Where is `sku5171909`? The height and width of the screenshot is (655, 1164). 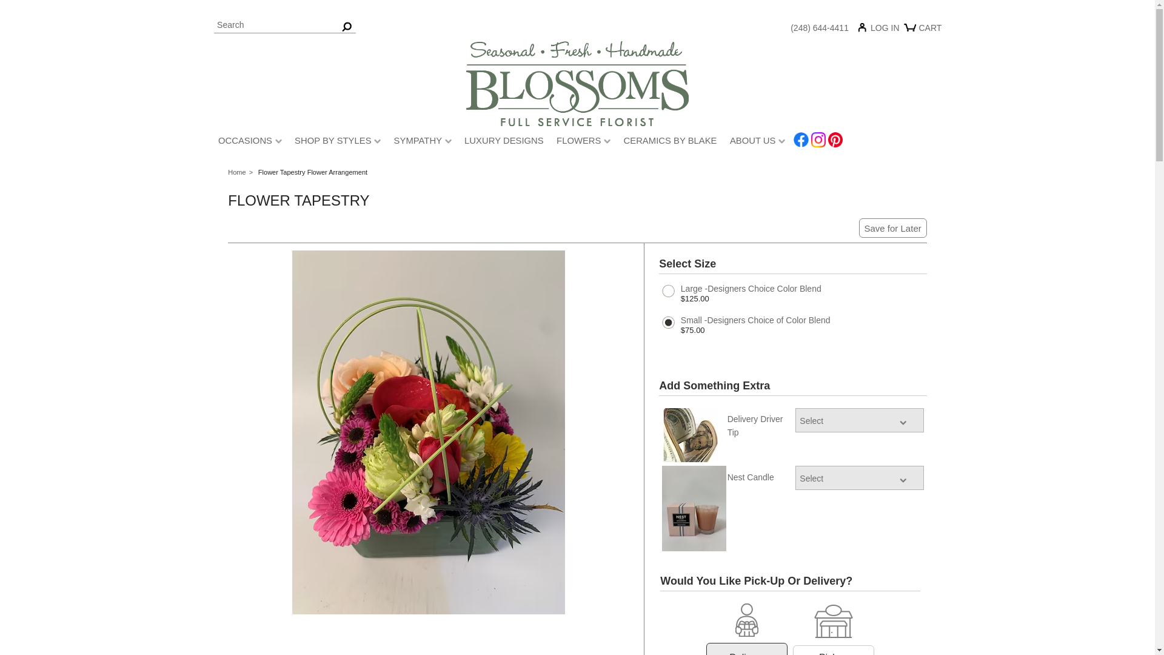
sku5171909 is located at coordinates (793, 298).